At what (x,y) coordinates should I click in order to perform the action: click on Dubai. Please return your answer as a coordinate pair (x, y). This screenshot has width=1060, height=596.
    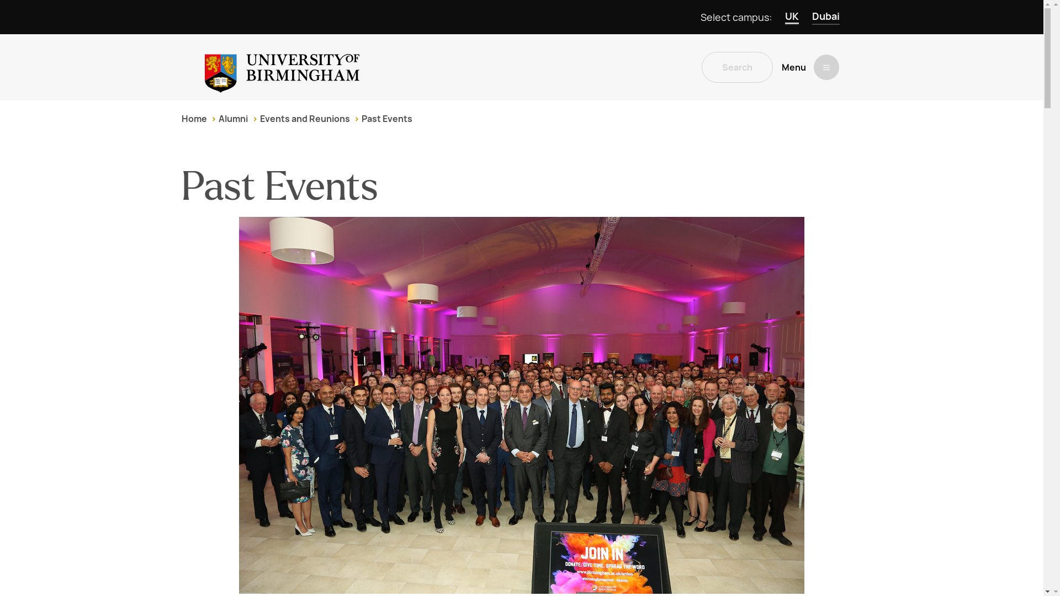
    Looking at the image, I should click on (825, 17).